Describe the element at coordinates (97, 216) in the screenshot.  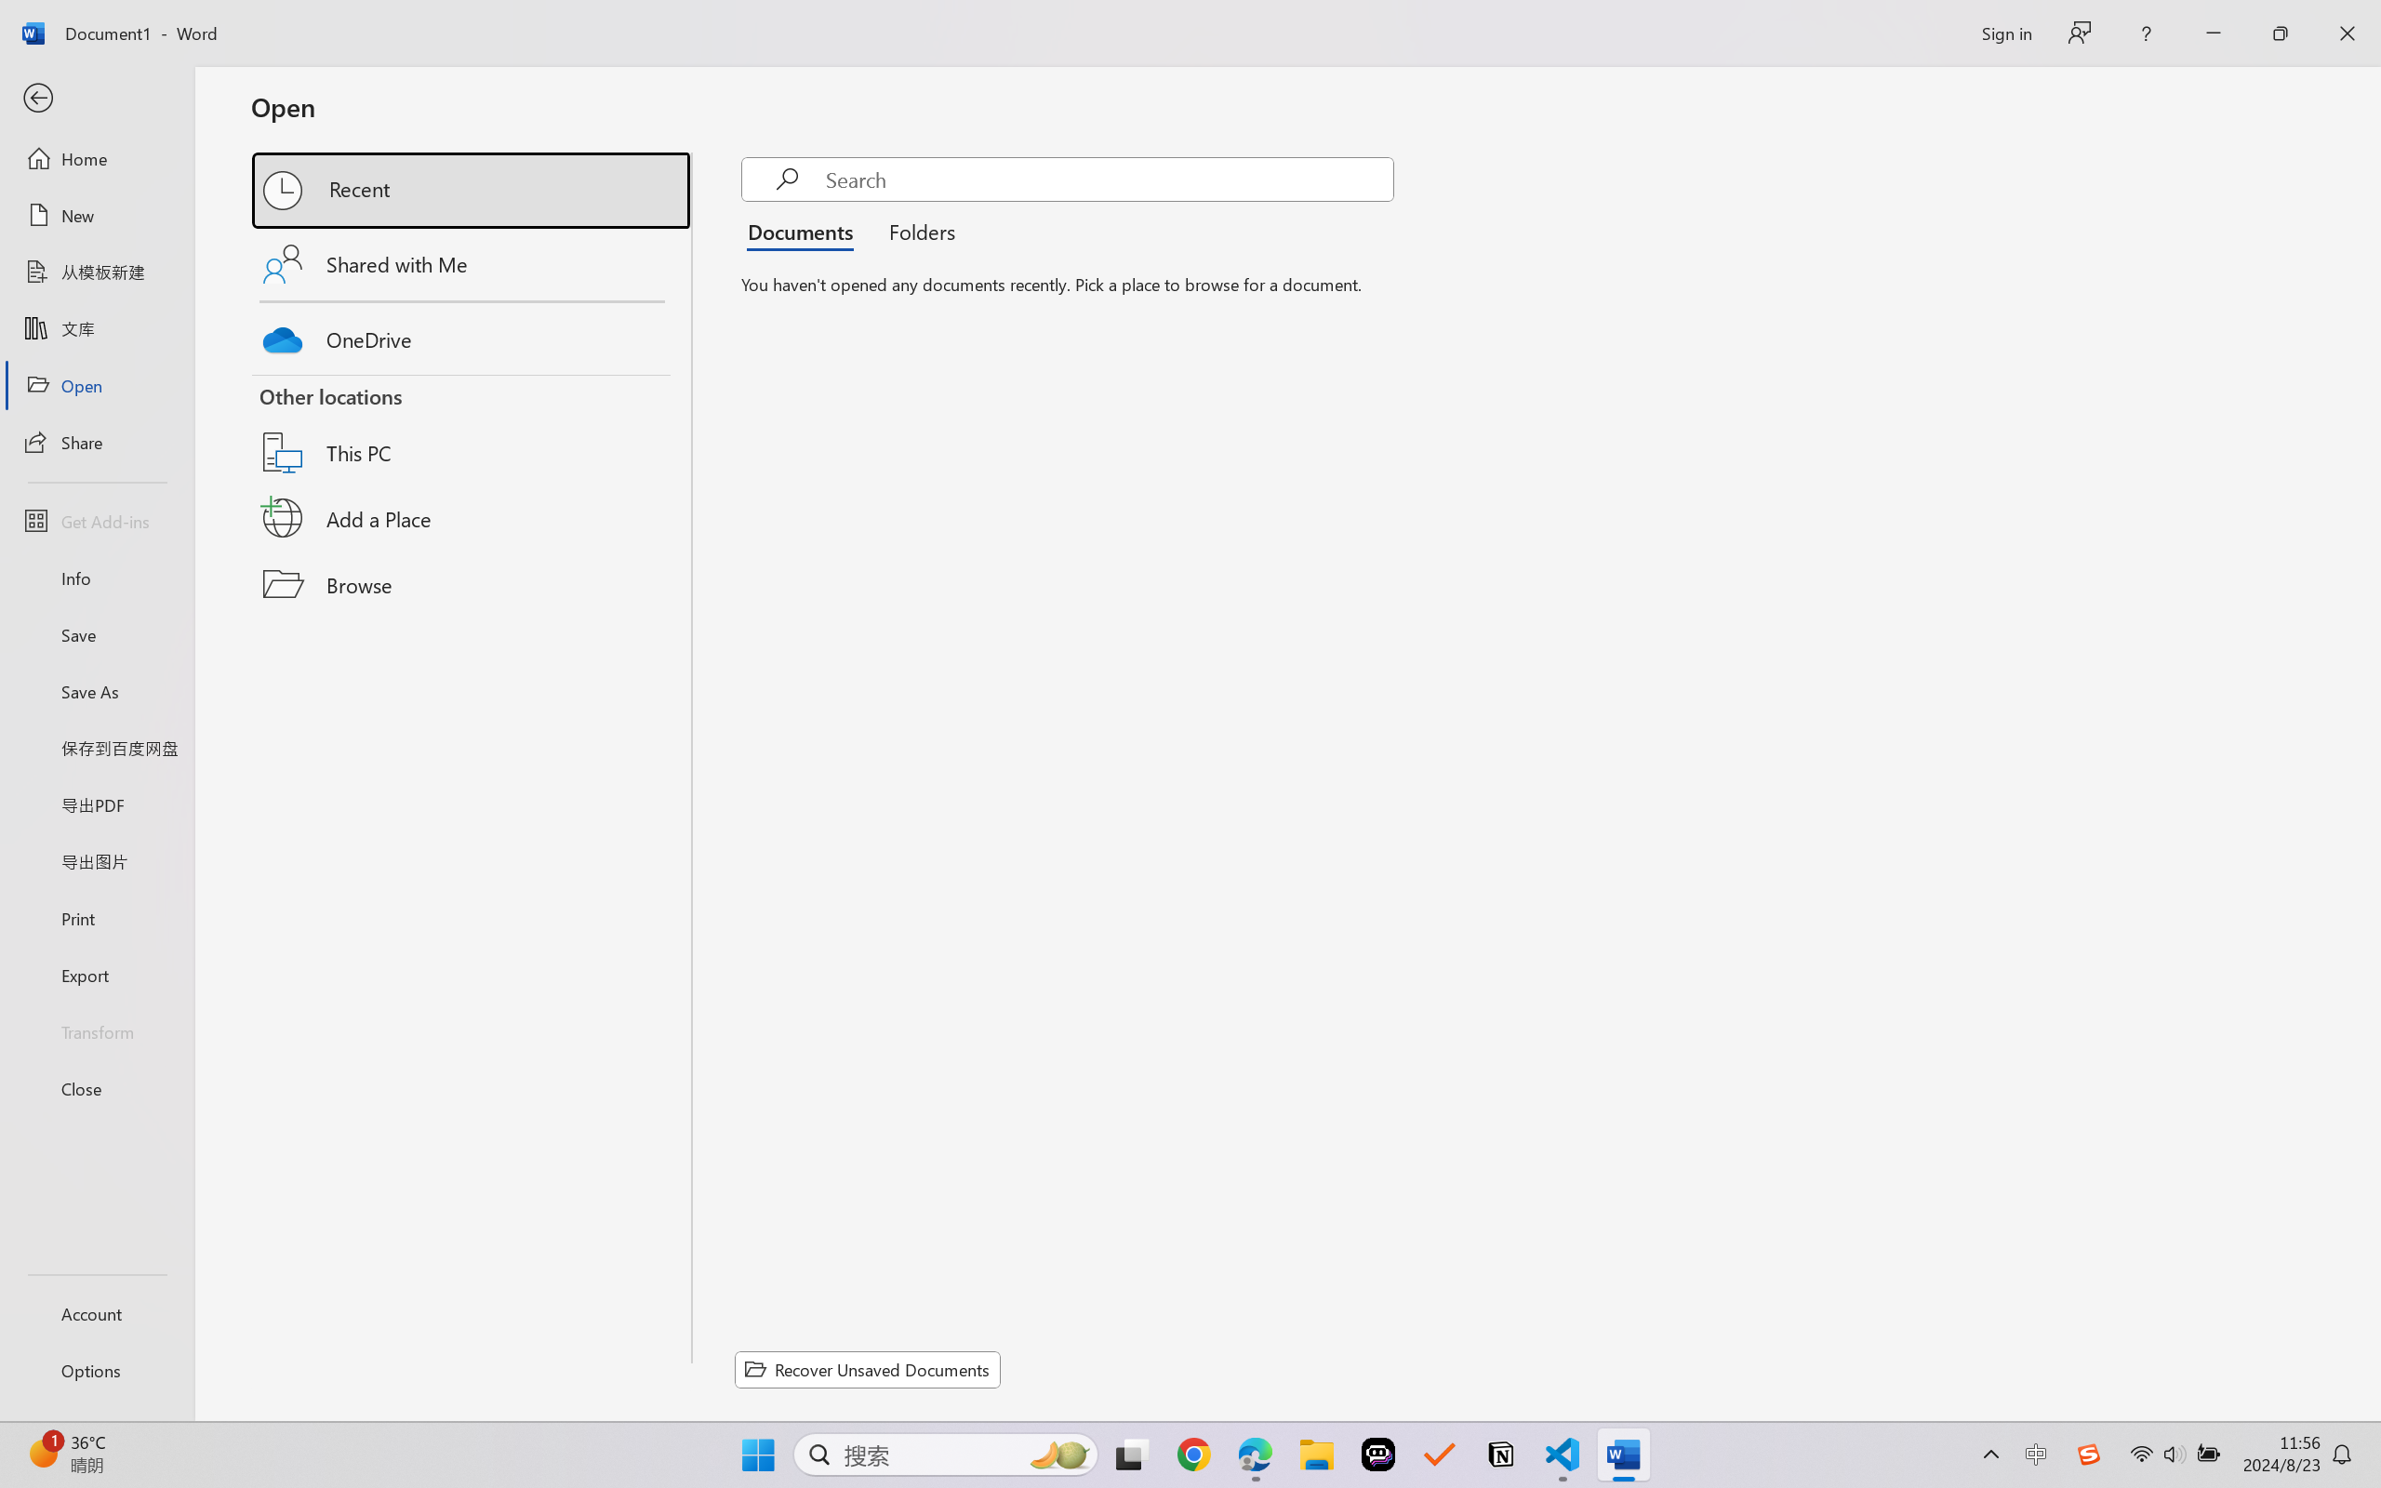
I see `New` at that location.